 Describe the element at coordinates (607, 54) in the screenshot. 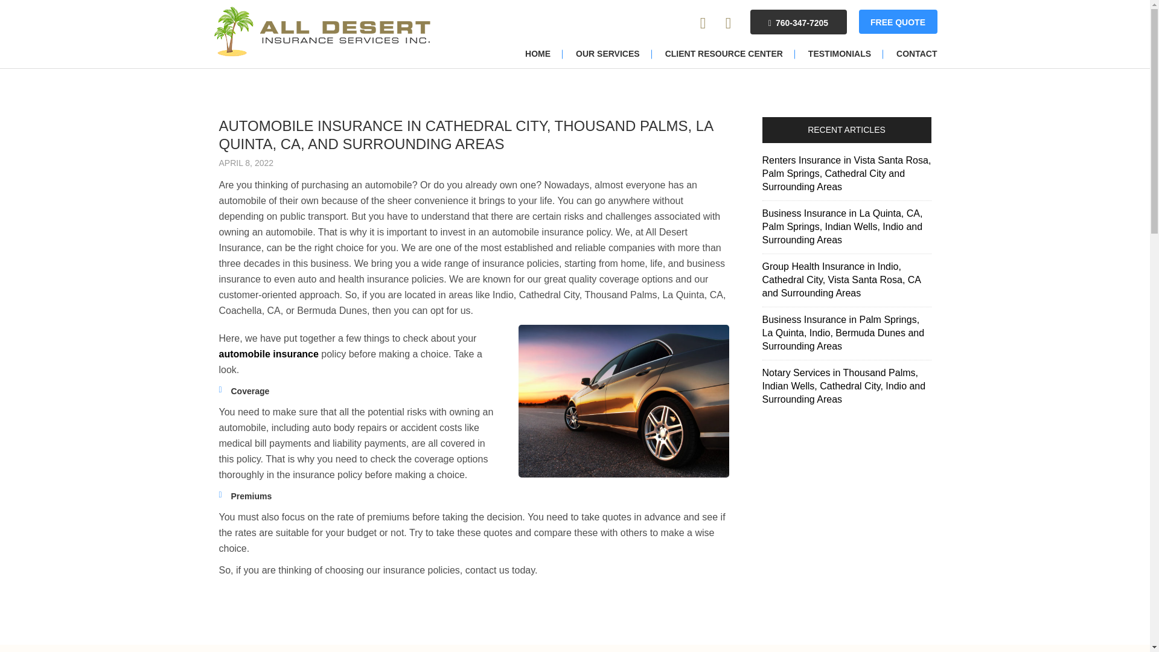

I see `OUR SERVICES` at that location.